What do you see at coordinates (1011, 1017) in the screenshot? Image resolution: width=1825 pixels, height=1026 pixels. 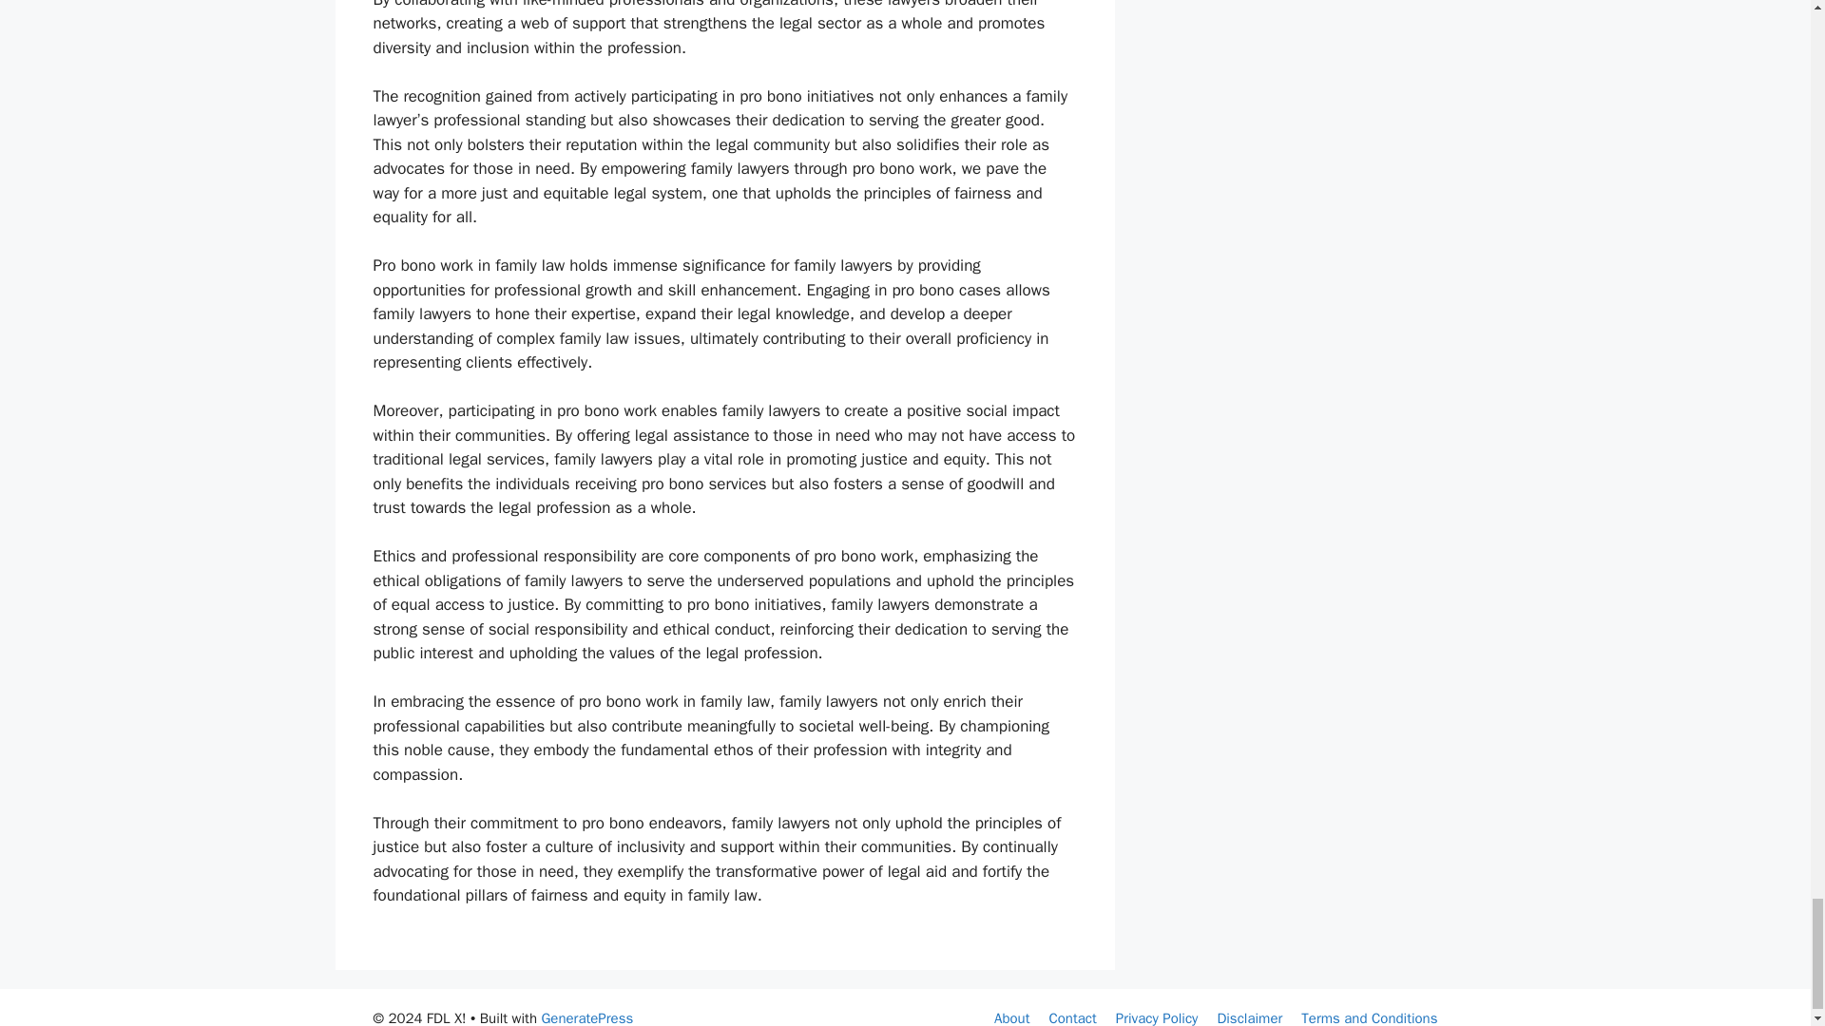 I see `About` at bounding box center [1011, 1017].